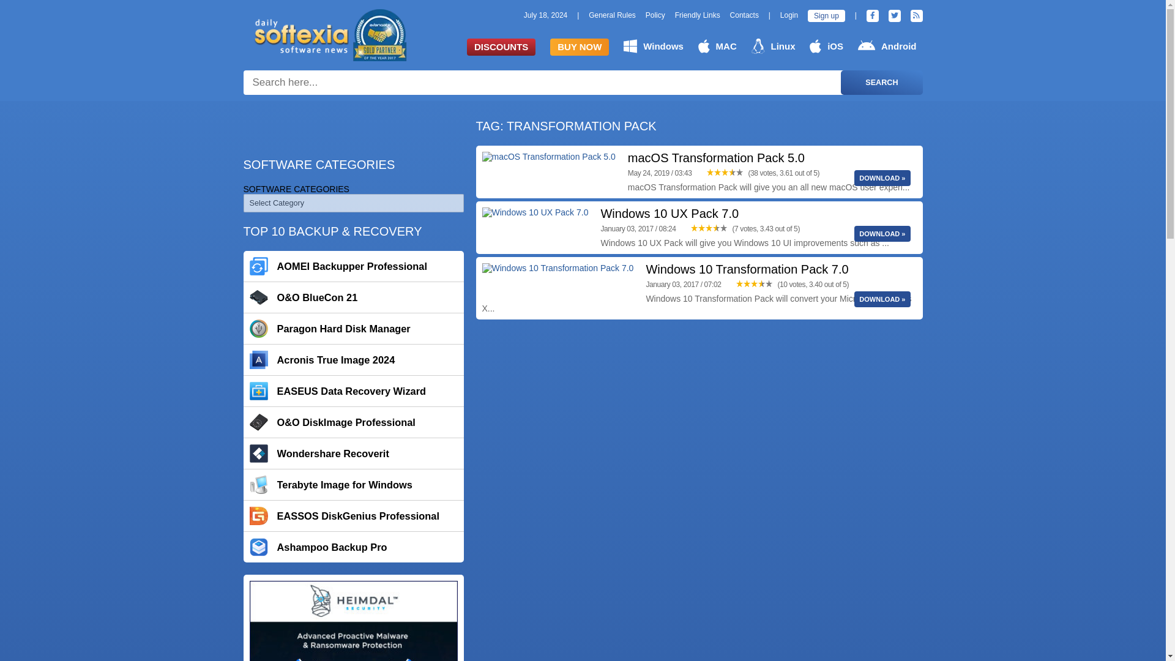  Describe the element at coordinates (579, 47) in the screenshot. I see `BUY NOW` at that location.